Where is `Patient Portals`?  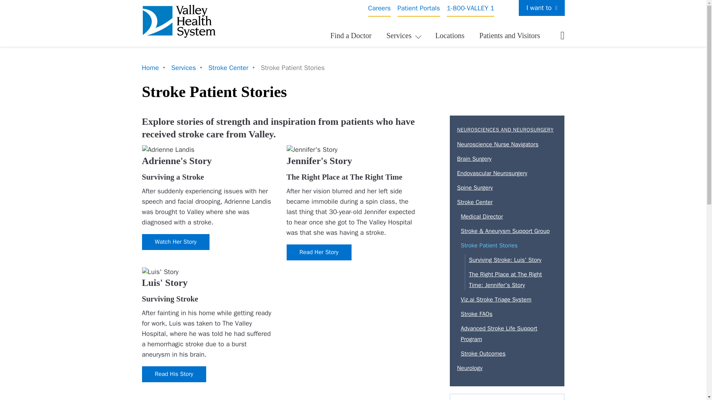
Patient Portals is located at coordinates (418, 8).